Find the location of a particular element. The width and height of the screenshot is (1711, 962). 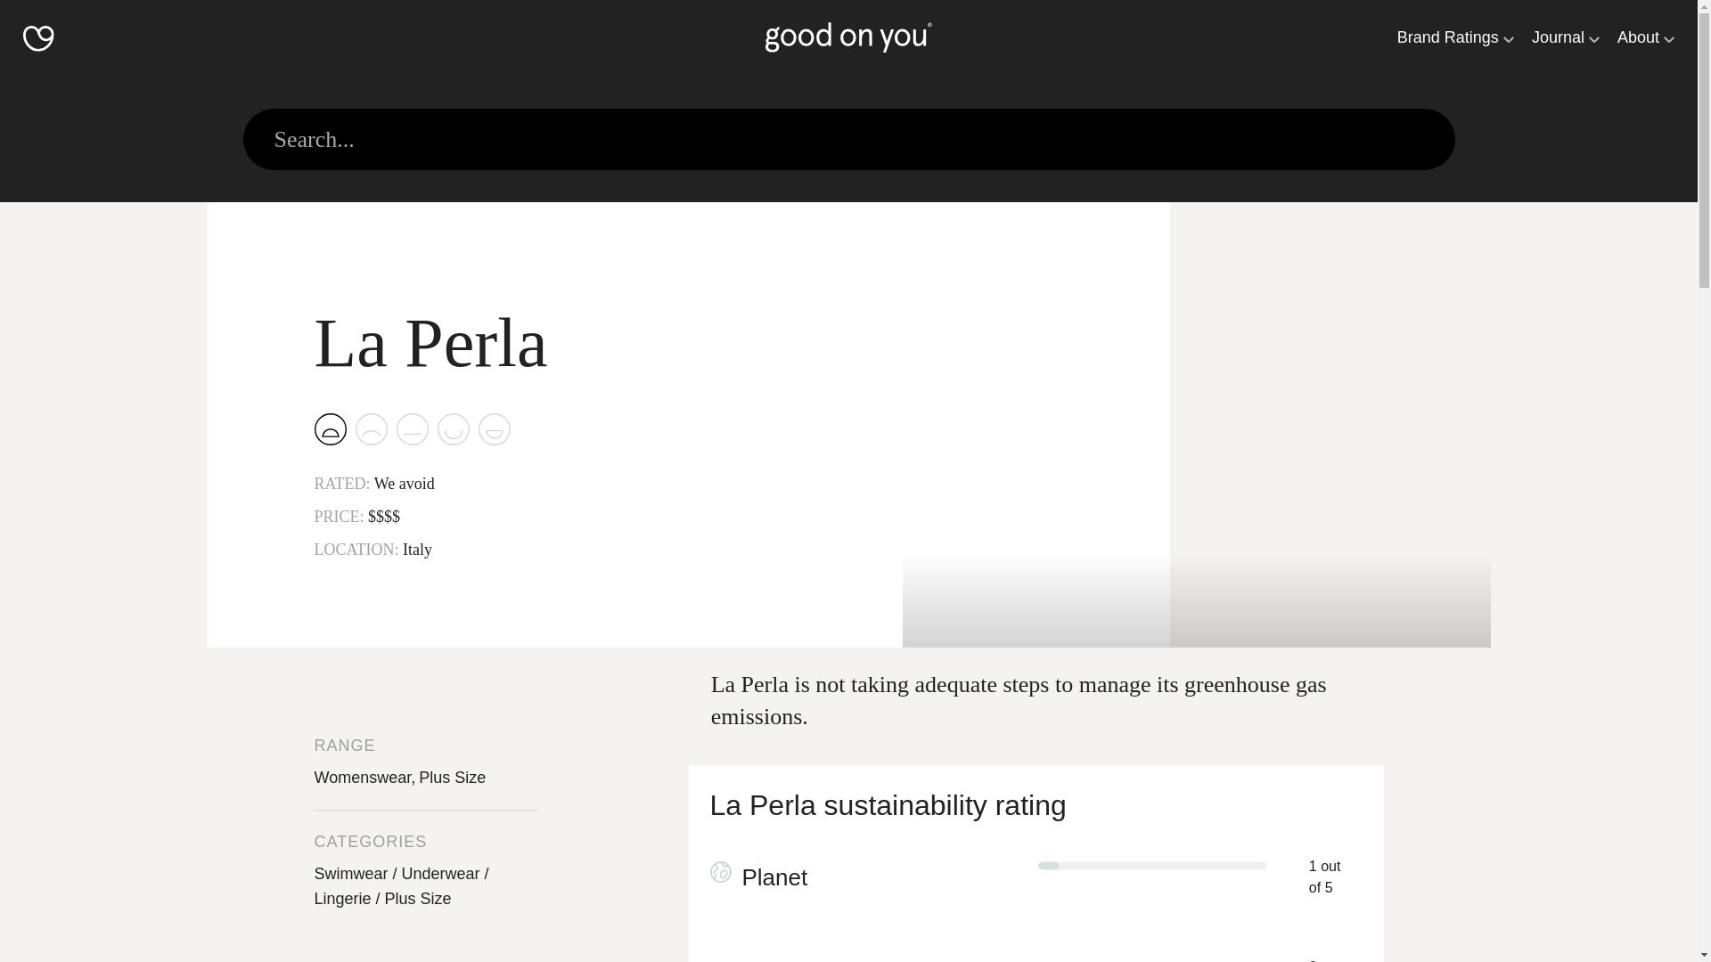

About is located at coordinates (1638, 37).